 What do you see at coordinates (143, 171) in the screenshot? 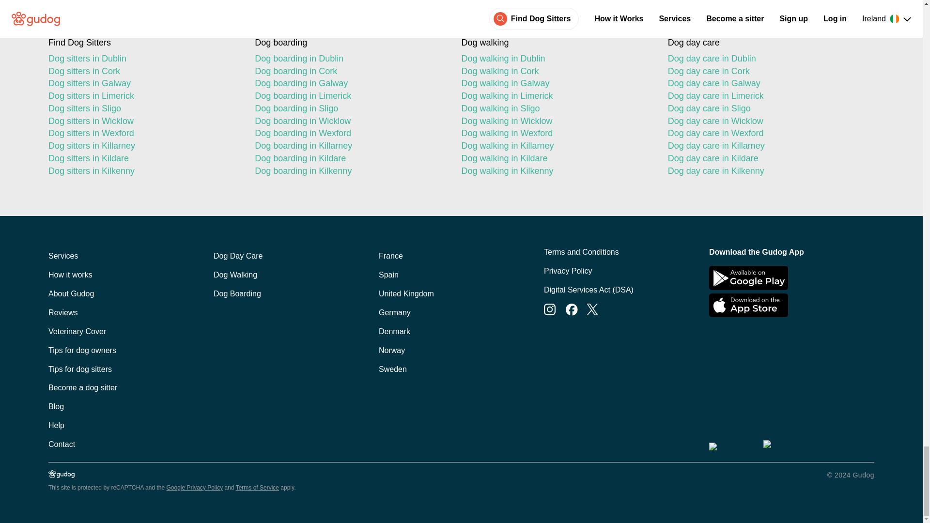
I see `Dog sitters in Kilkenny` at bounding box center [143, 171].